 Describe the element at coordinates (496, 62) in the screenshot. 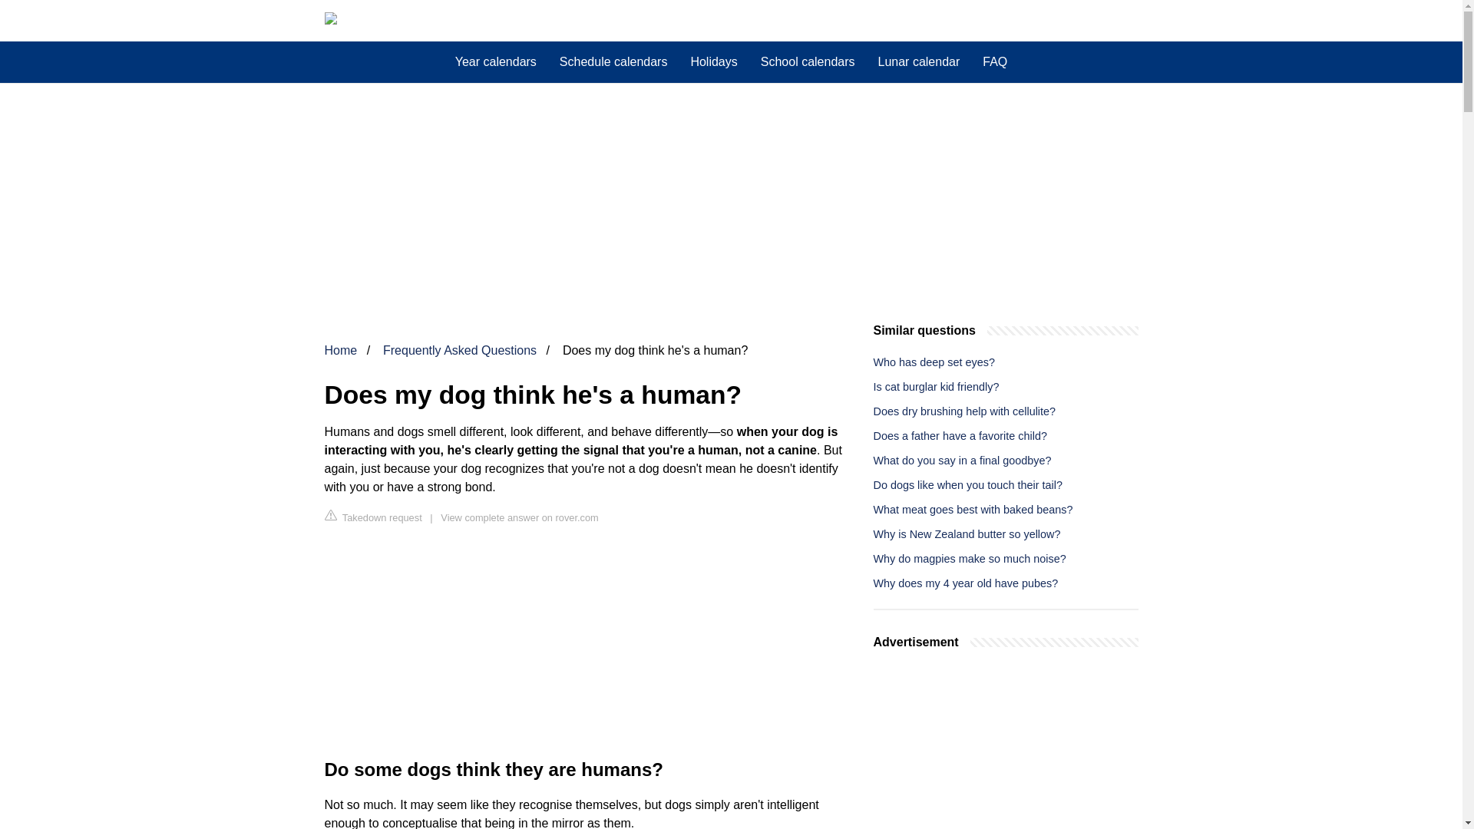

I see `Year calendars` at that location.